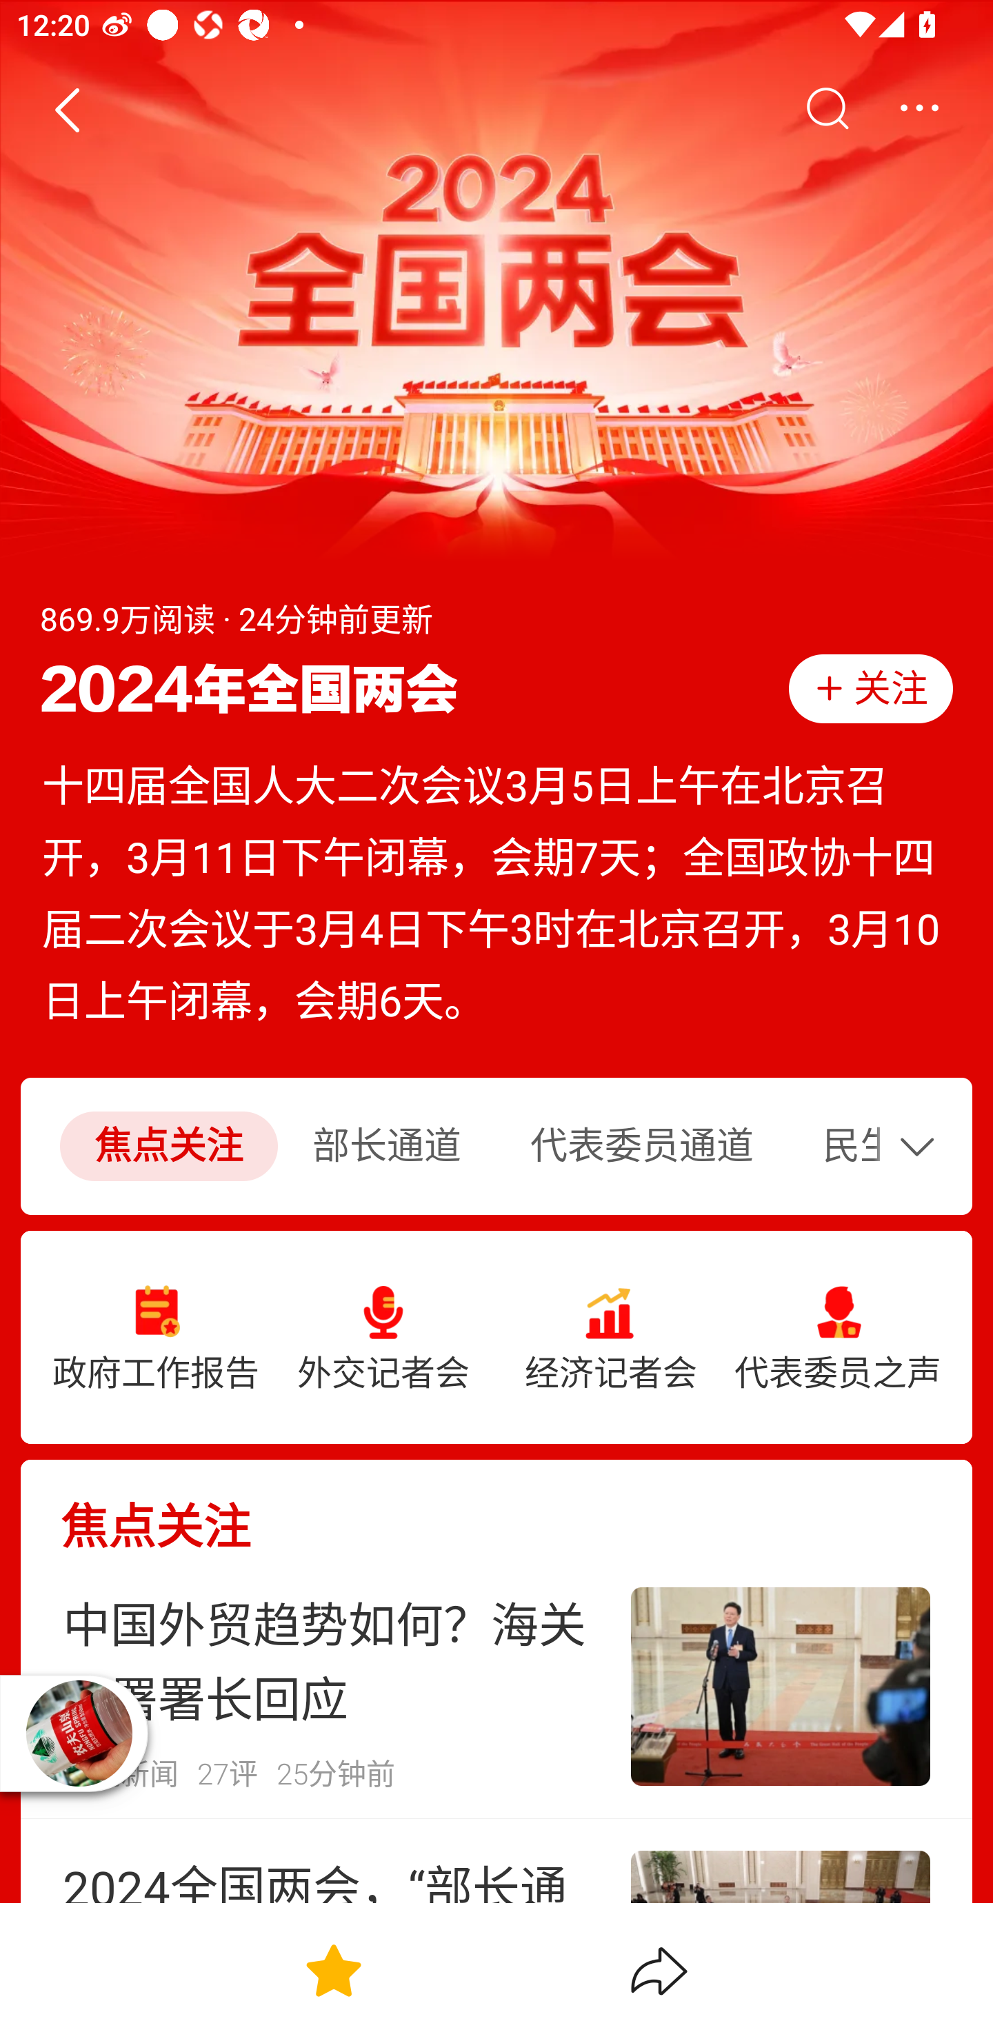 This screenshot has width=993, height=2041. Describe the element at coordinates (383, 1338) in the screenshot. I see `外交记者会` at that location.